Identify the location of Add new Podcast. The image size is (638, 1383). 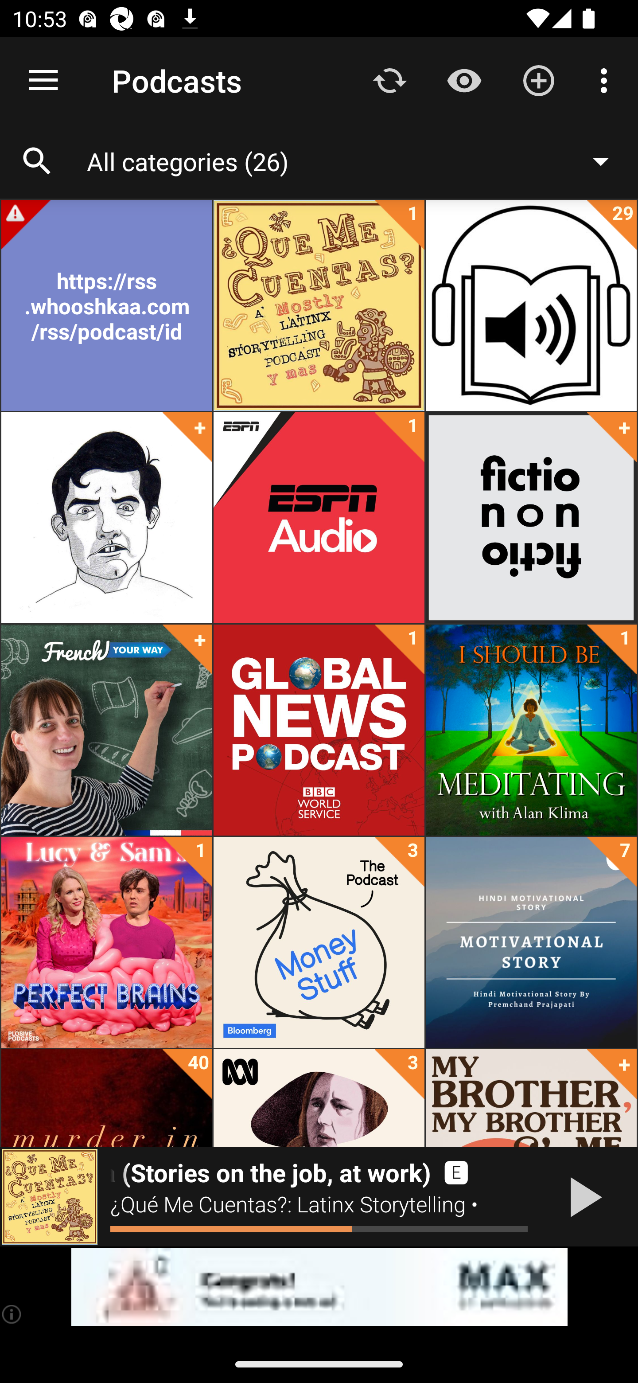
(539, 80).